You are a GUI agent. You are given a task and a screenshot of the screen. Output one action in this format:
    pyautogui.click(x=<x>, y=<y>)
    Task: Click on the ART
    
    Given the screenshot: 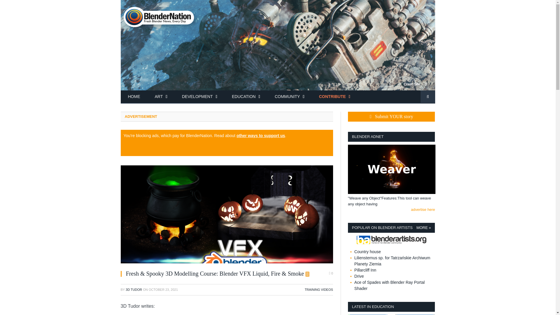 What is the action you would take?
    pyautogui.click(x=161, y=97)
    